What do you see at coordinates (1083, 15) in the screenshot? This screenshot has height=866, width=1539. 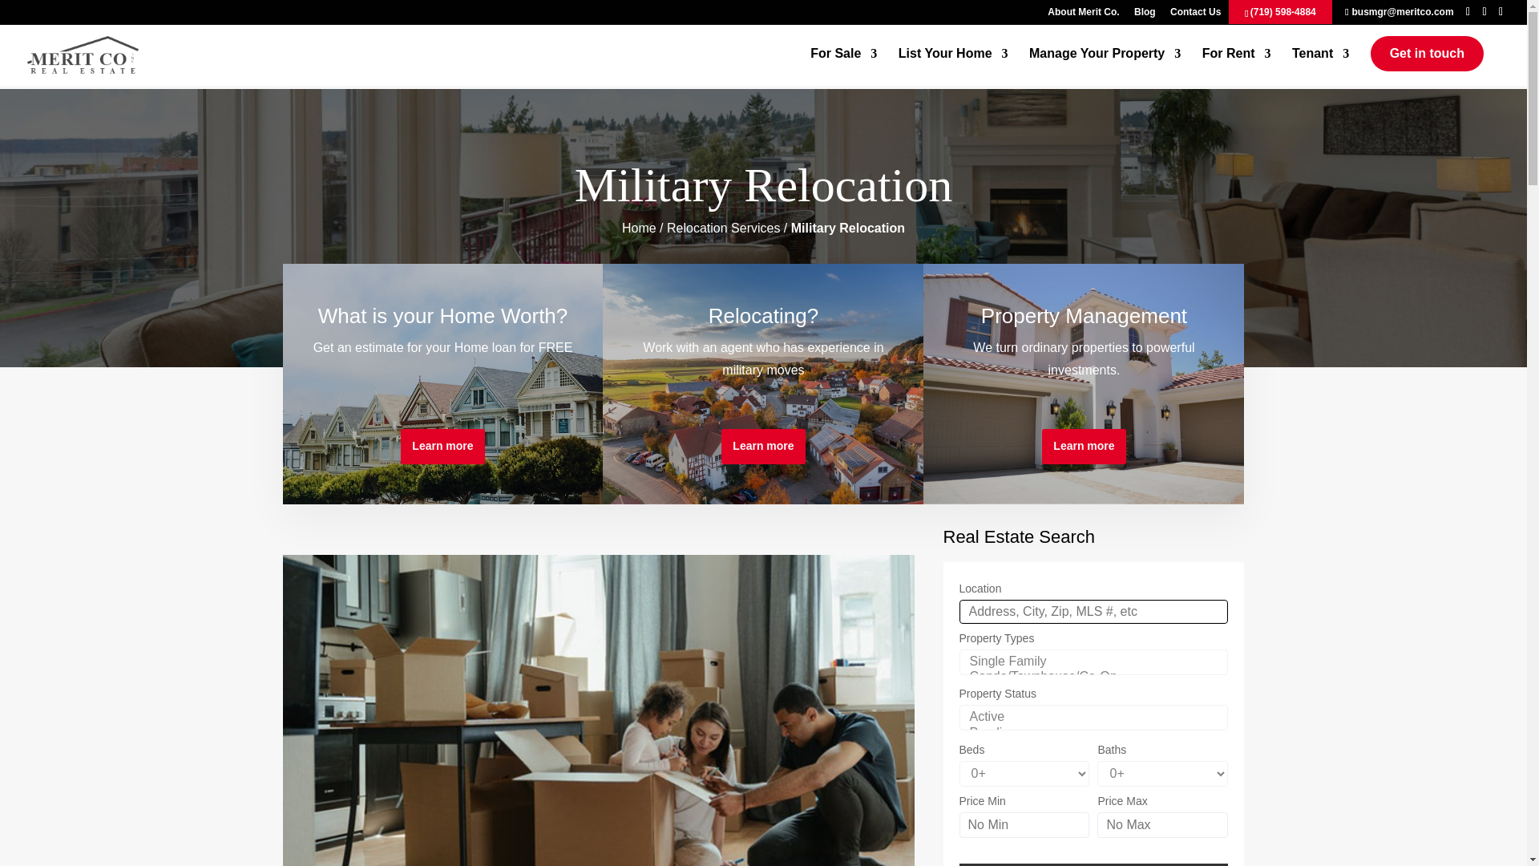 I see `About Merit Co.` at bounding box center [1083, 15].